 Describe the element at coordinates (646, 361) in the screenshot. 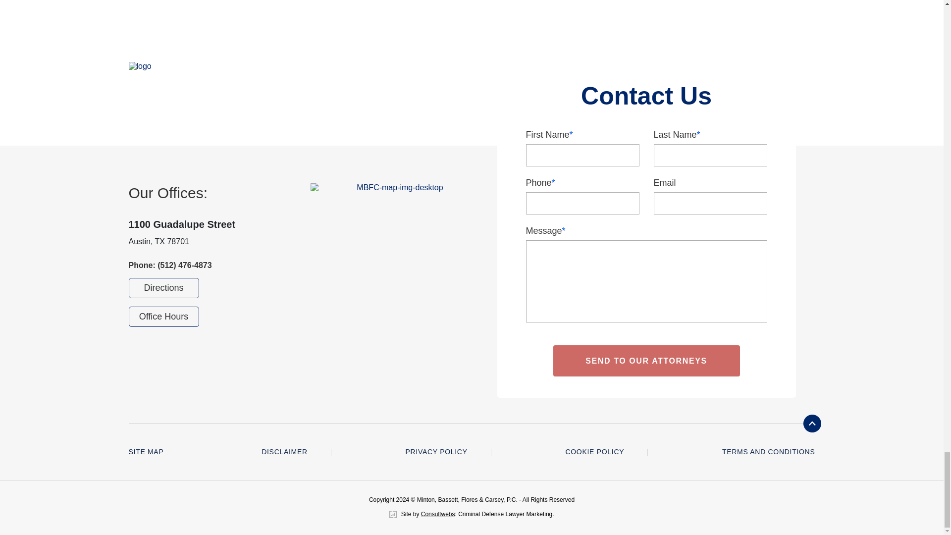

I see `Send to Our Attorneys` at that location.